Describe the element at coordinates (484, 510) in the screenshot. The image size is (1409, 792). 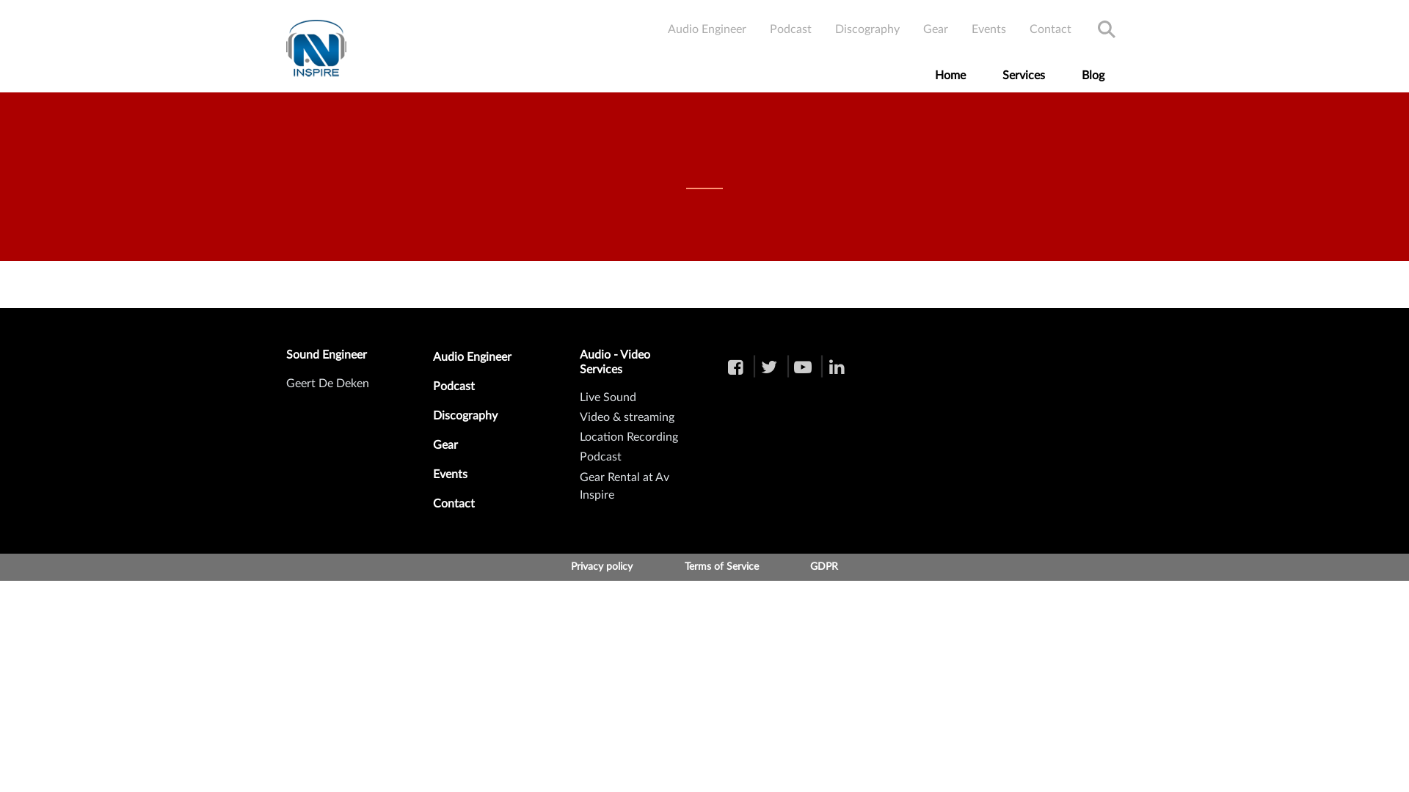
I see `Contact` at that location.